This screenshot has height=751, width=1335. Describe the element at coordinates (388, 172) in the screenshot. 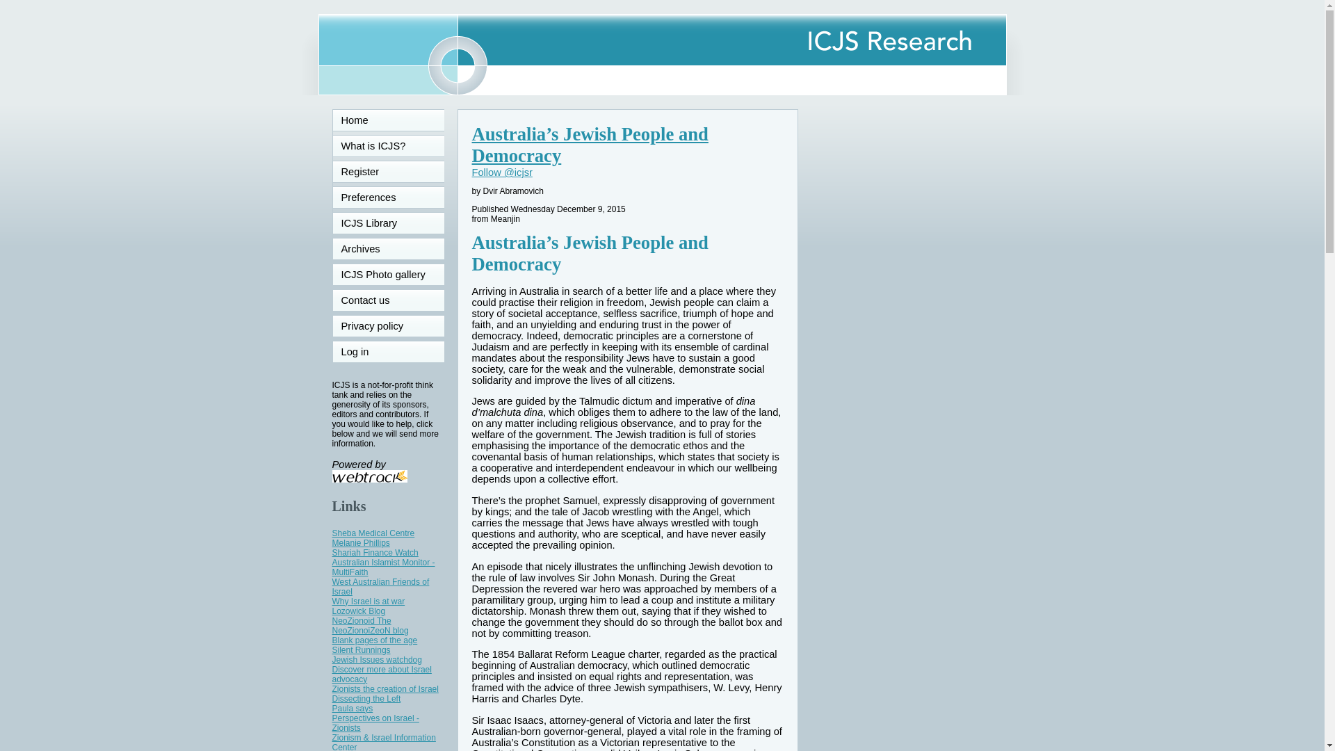

I see `Register` at that location.